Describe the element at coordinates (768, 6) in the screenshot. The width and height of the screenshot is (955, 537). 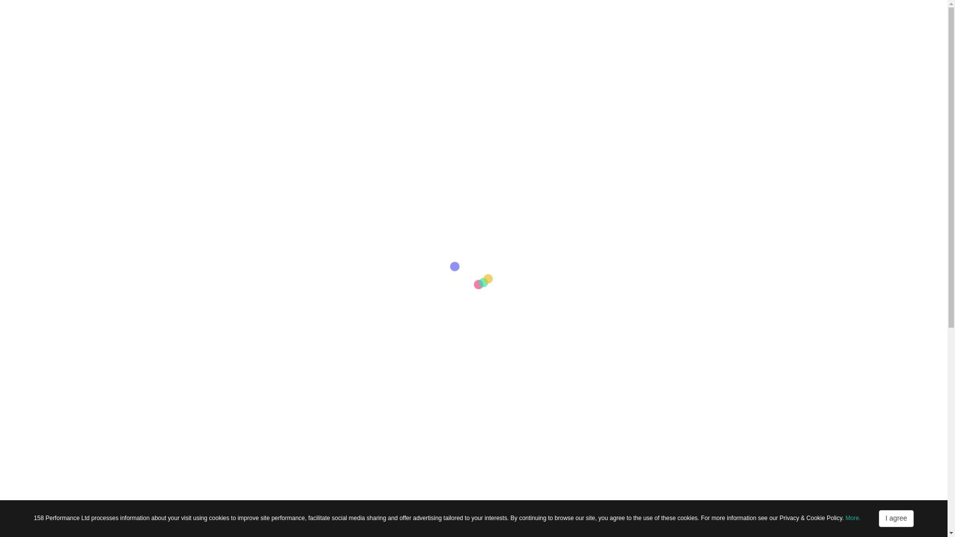
I see `How To Order` at that location.